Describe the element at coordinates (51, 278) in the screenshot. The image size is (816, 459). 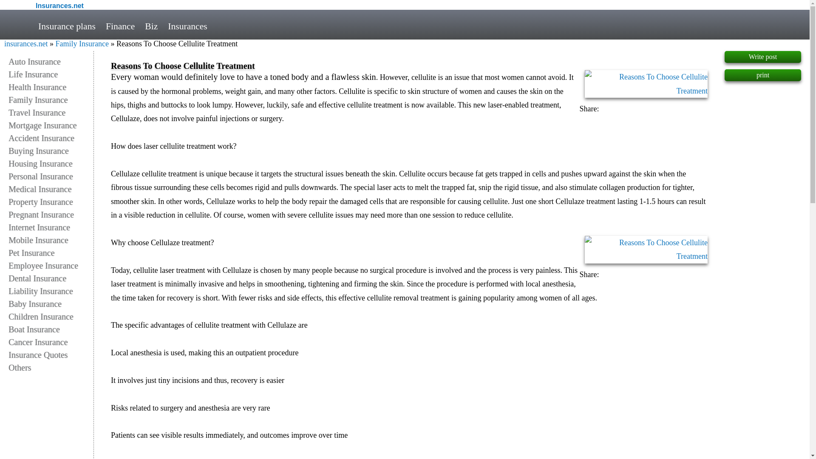
I see `Dental Insurance` at that location.